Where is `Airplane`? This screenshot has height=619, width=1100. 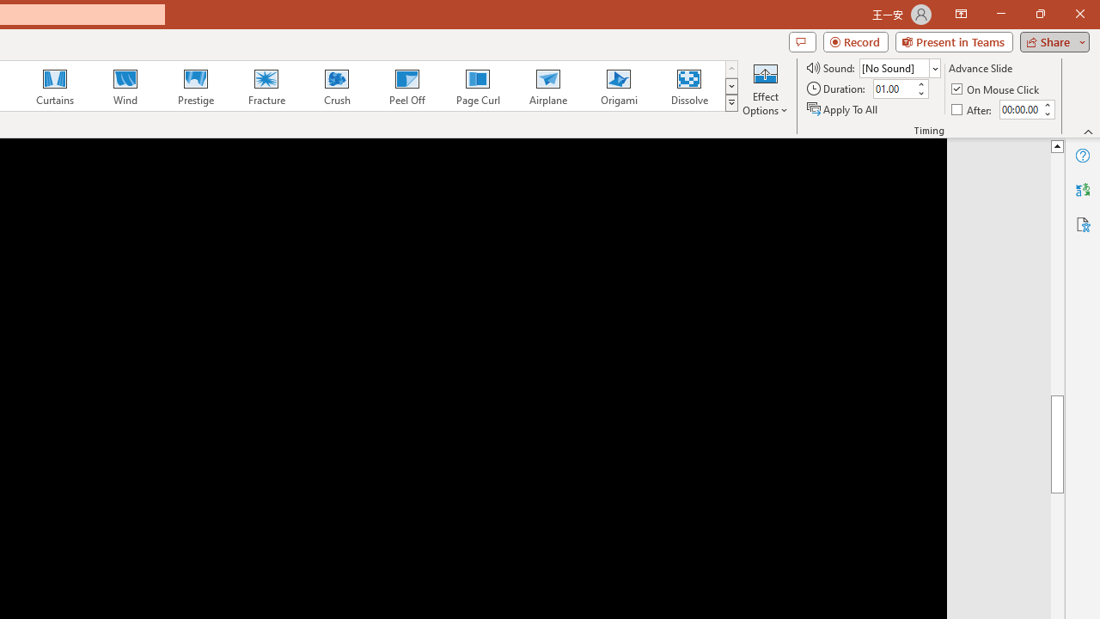 Airplane is located at coordinates (547, 86).